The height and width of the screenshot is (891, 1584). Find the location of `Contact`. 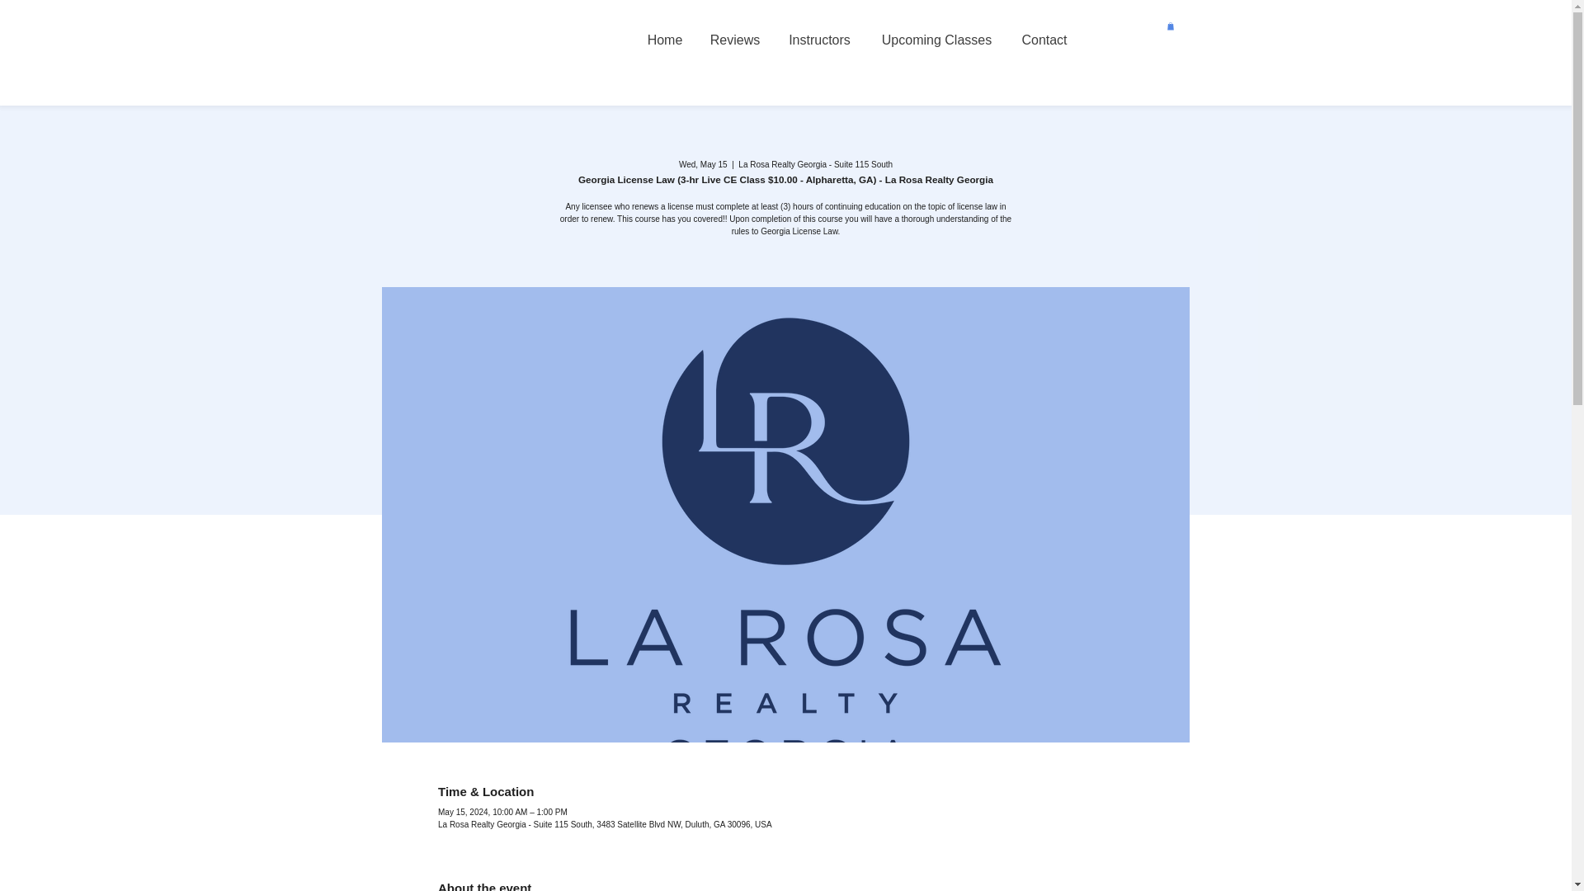

Contact is located at coordinates (1044, 40).